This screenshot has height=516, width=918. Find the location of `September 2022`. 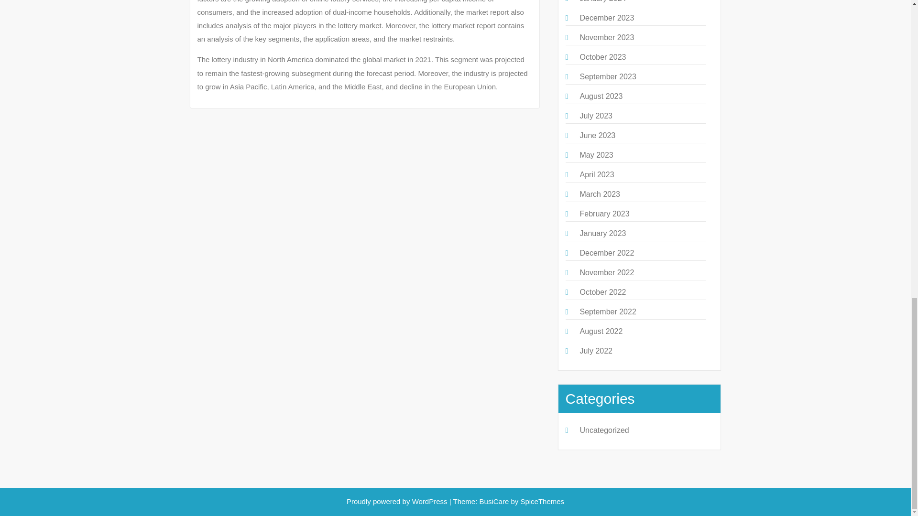

September 2022 is located at coordinates (607, 312).